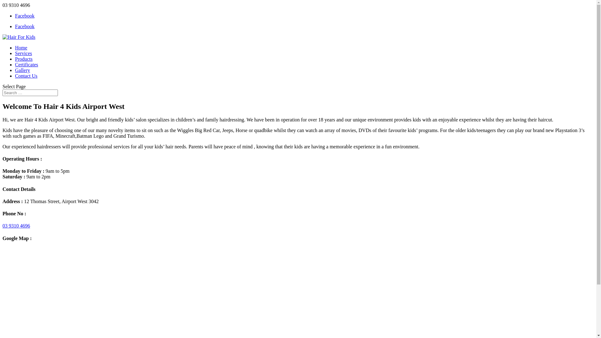 This screenshot has height=338, width=601. Describe the element at coordinates (24, 59) in the screenshot. I see `Products` at that location.